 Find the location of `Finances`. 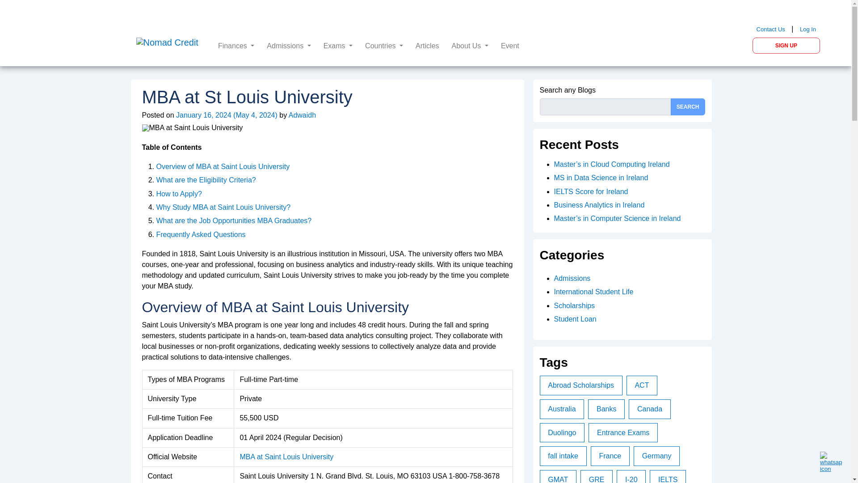

Finances is located at coordinates (239, 46).